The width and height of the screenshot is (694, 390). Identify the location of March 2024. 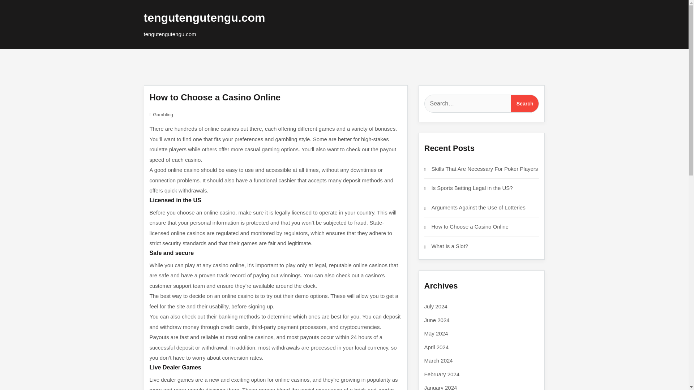
(438, 360).